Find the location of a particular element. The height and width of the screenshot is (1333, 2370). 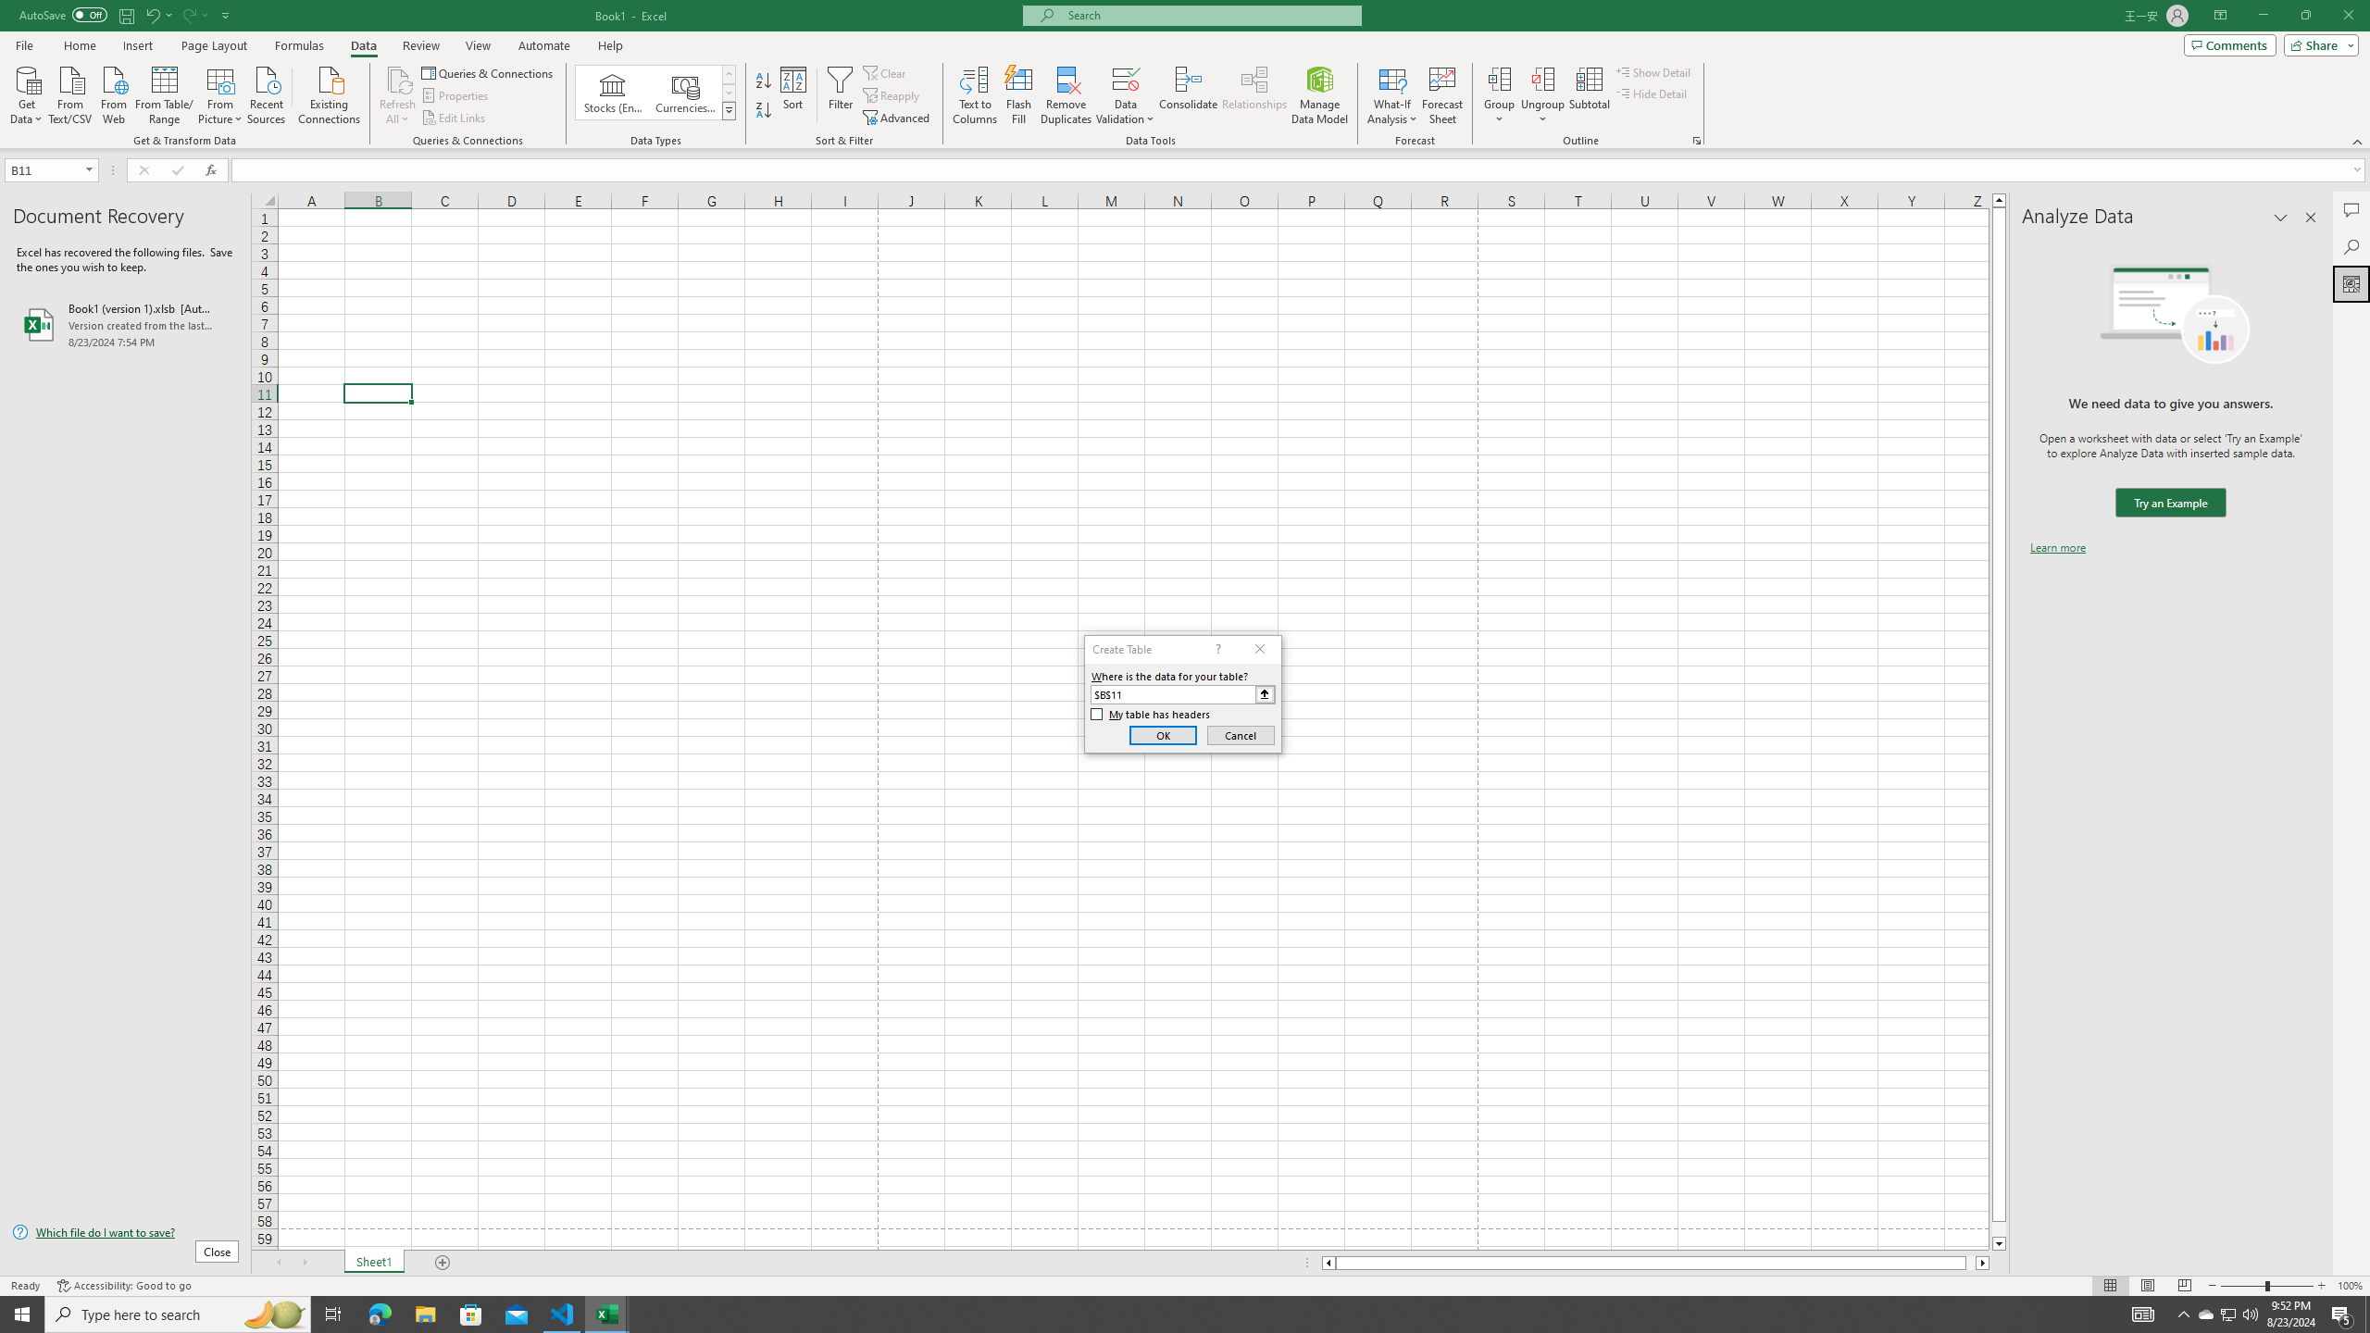

Consolidate... is located at coordinates (1189, 95).